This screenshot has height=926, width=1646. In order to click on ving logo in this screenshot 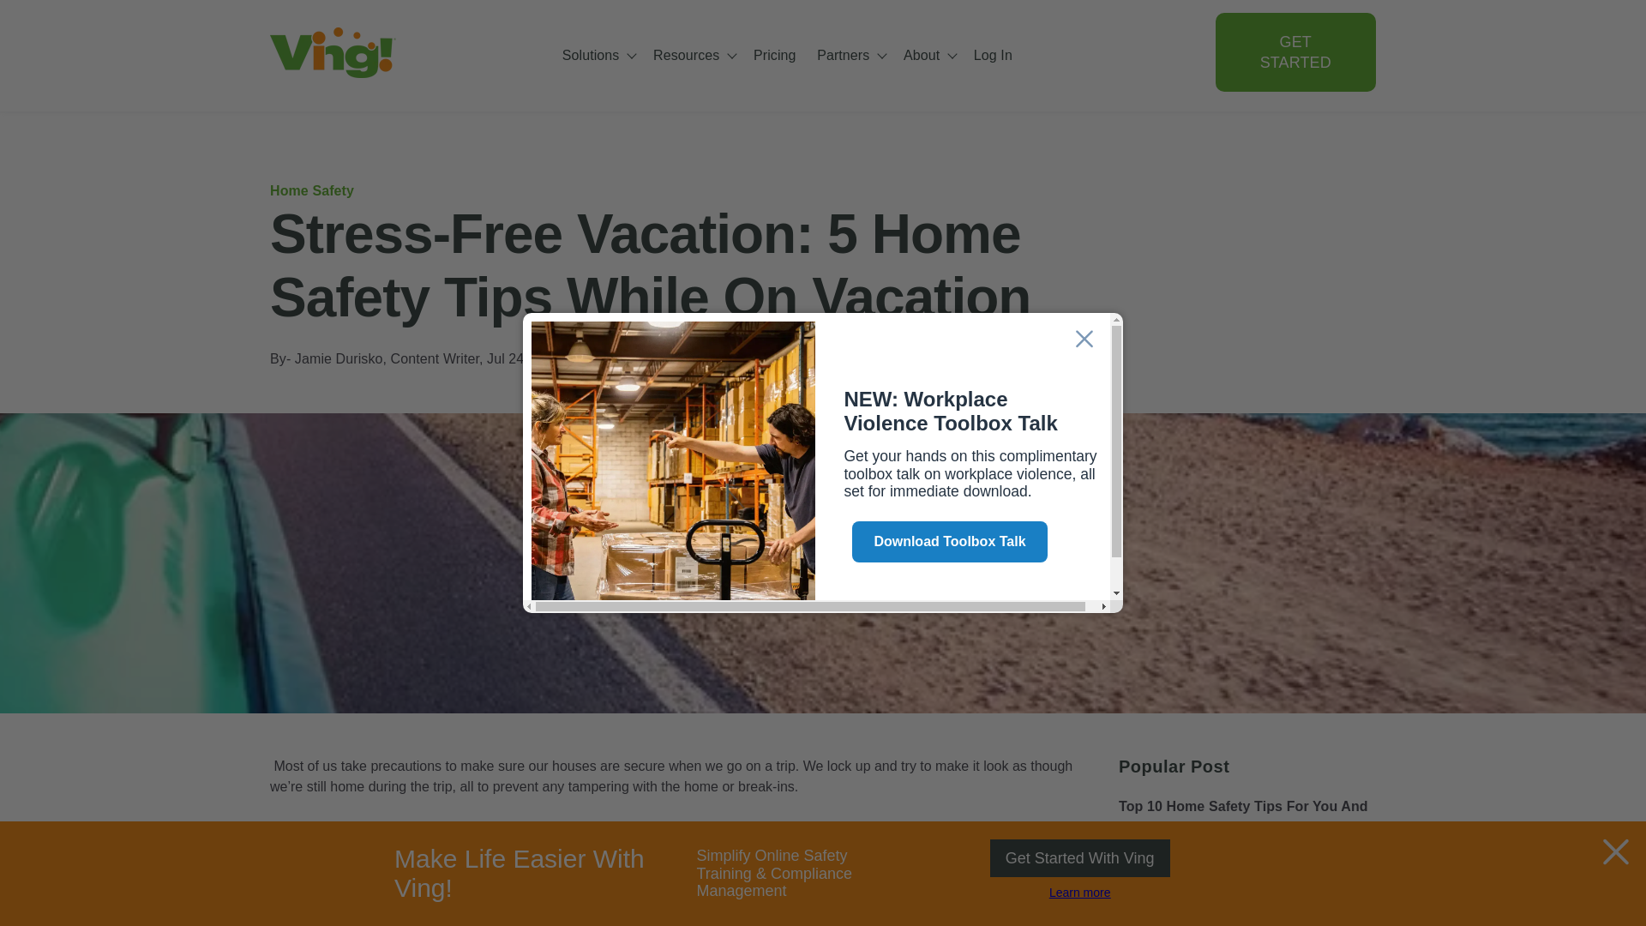, I will do `click(333, 52)`.